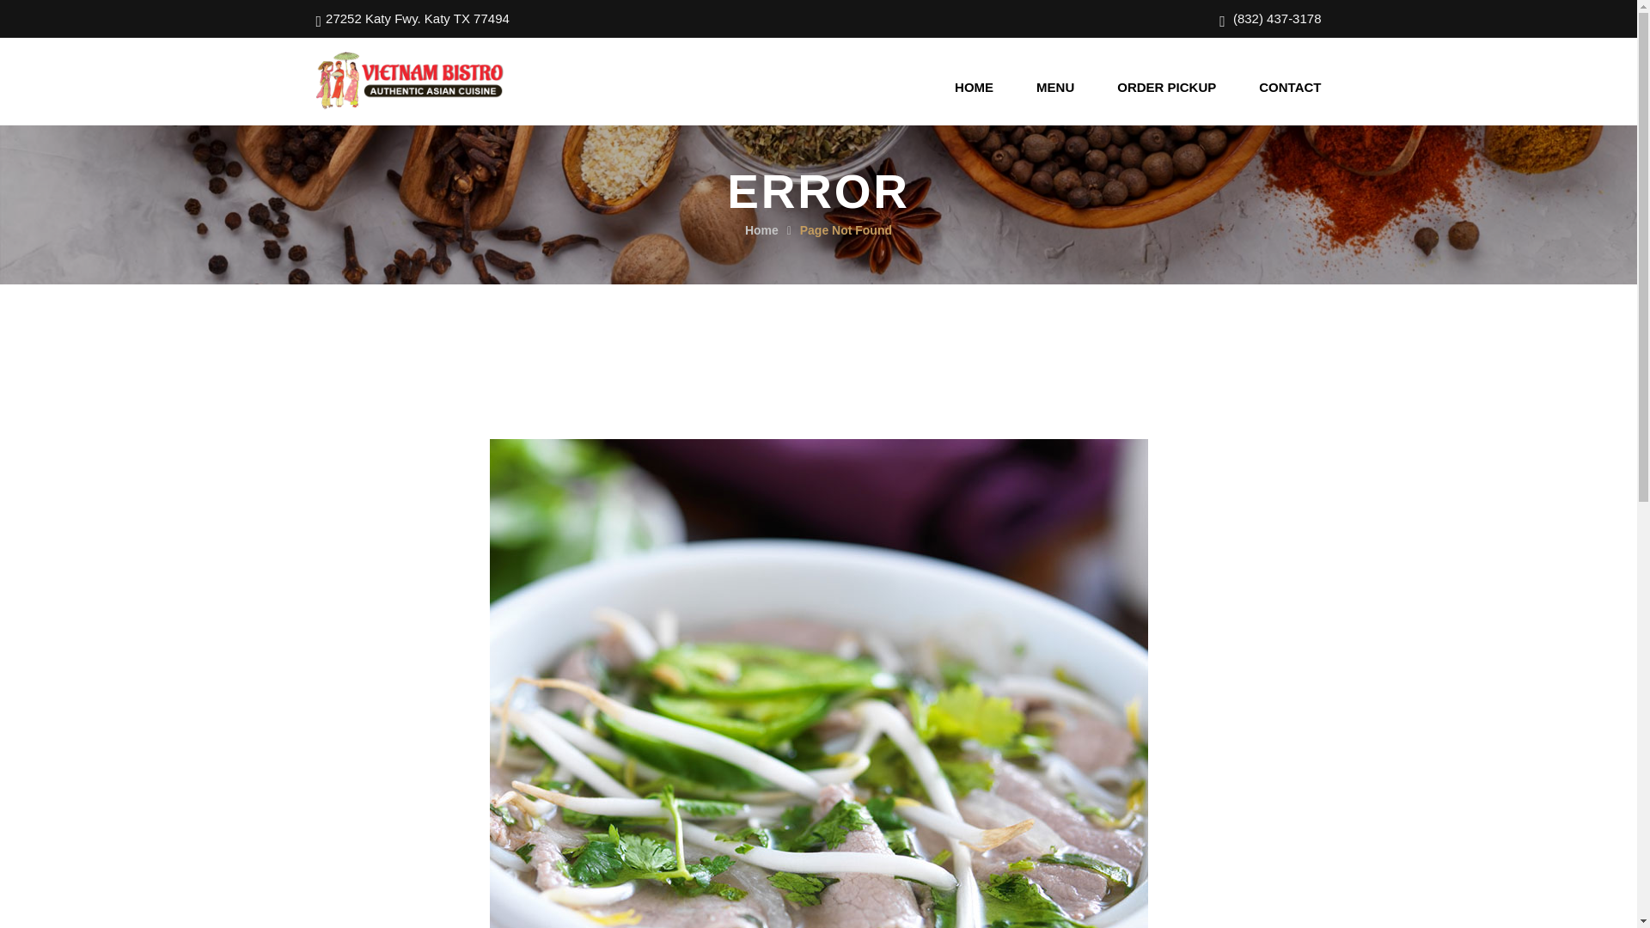  Describe the element at coordinates (1292, 893) in the screenshot. I see `Can Ngay` at that location.